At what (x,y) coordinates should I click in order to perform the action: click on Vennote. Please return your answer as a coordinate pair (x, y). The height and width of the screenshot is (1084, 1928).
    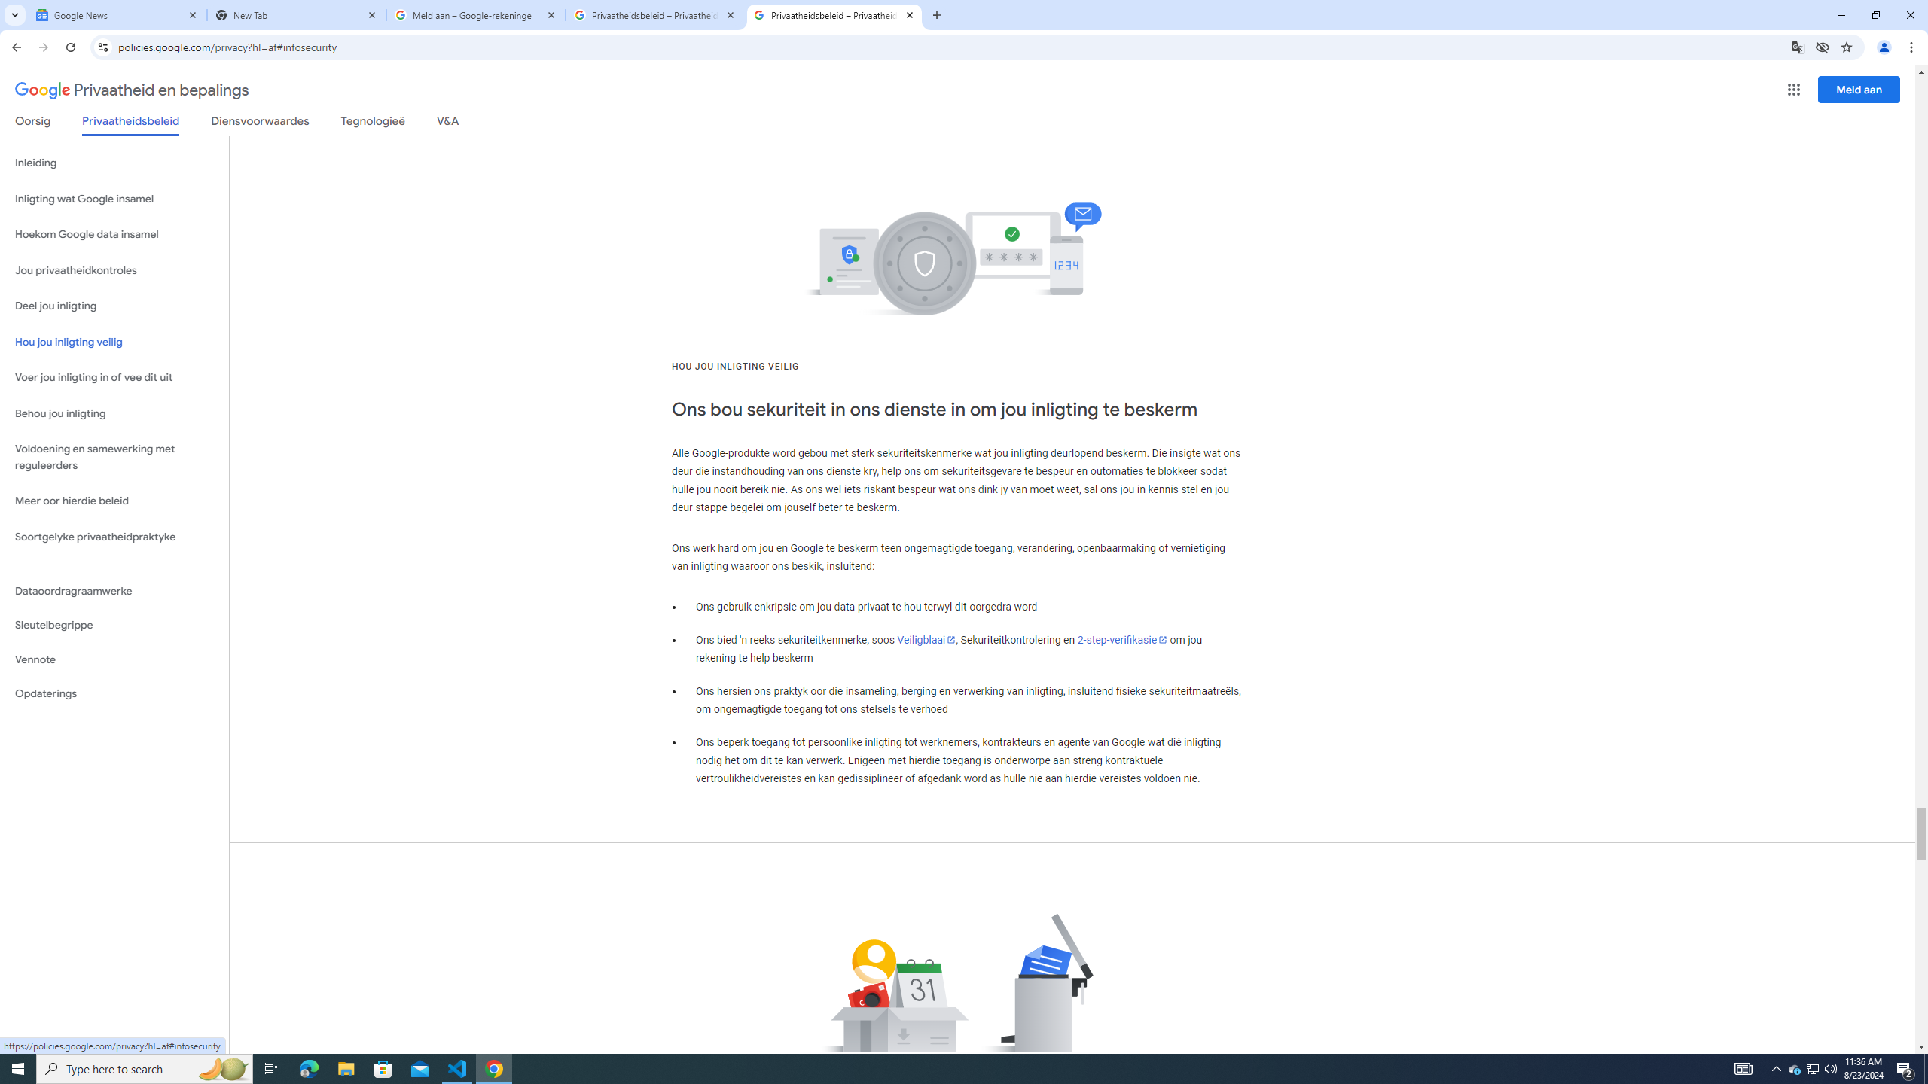
    Looking at the image, I should click on (114, 659).